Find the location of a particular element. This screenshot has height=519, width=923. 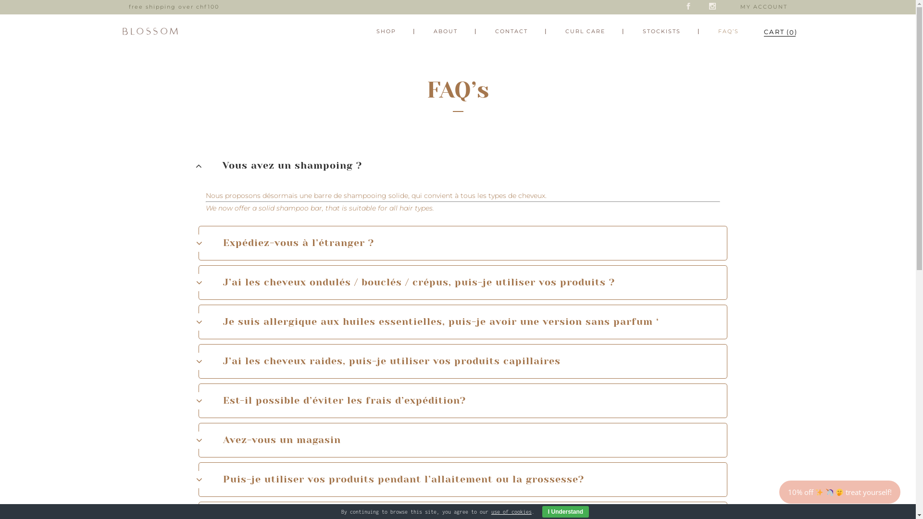

Vous avez un shampoing ? is located at coordinates (462, 166).